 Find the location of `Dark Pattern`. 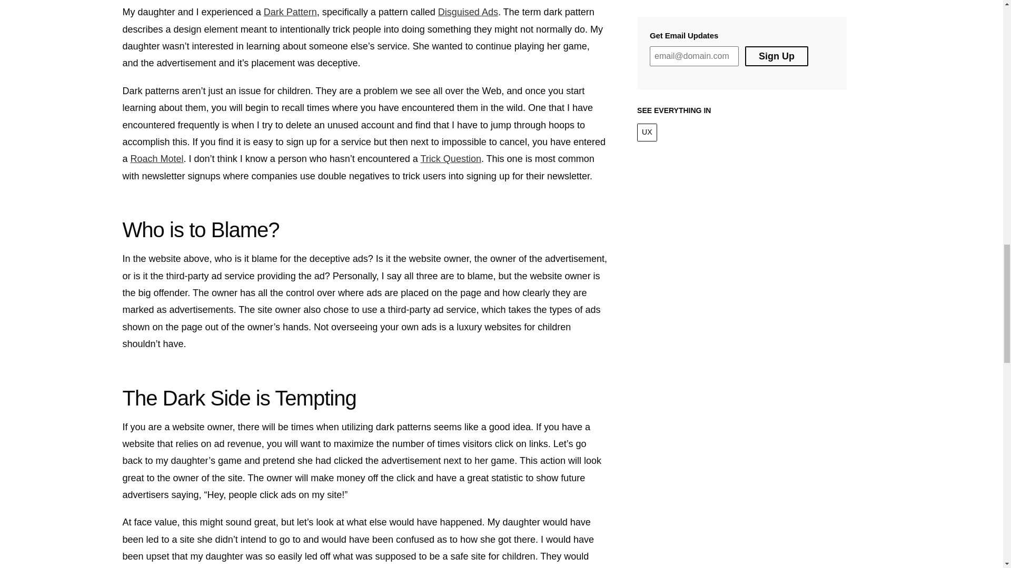

Dark Pattern is located at coordinates (291, 12).